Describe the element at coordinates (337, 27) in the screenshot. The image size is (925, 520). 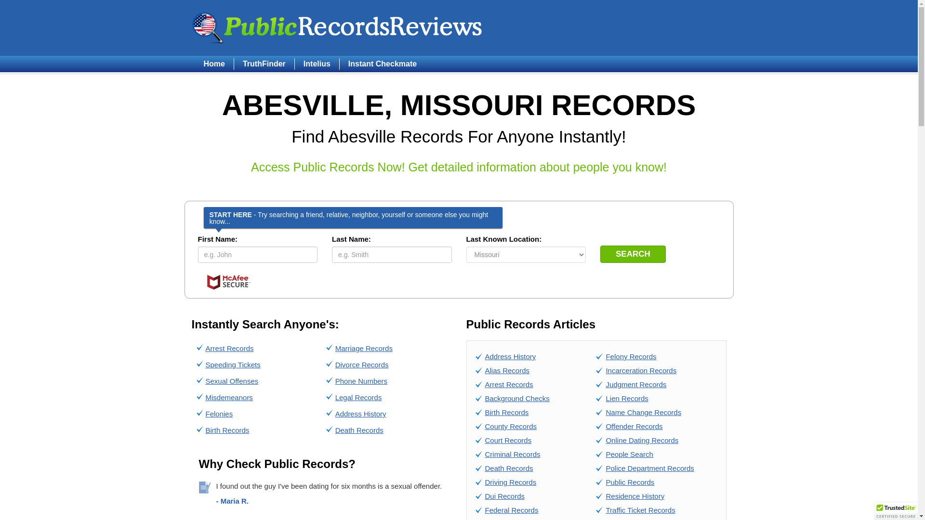
I see `Public Record Reviews` at that location.